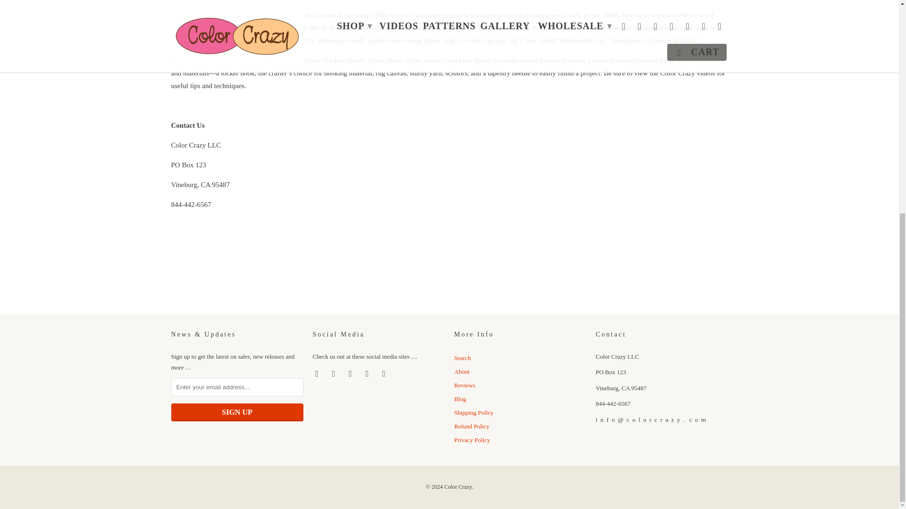 This screenshot has height=509, width=906. I want to click on Search, so click(461, 357).